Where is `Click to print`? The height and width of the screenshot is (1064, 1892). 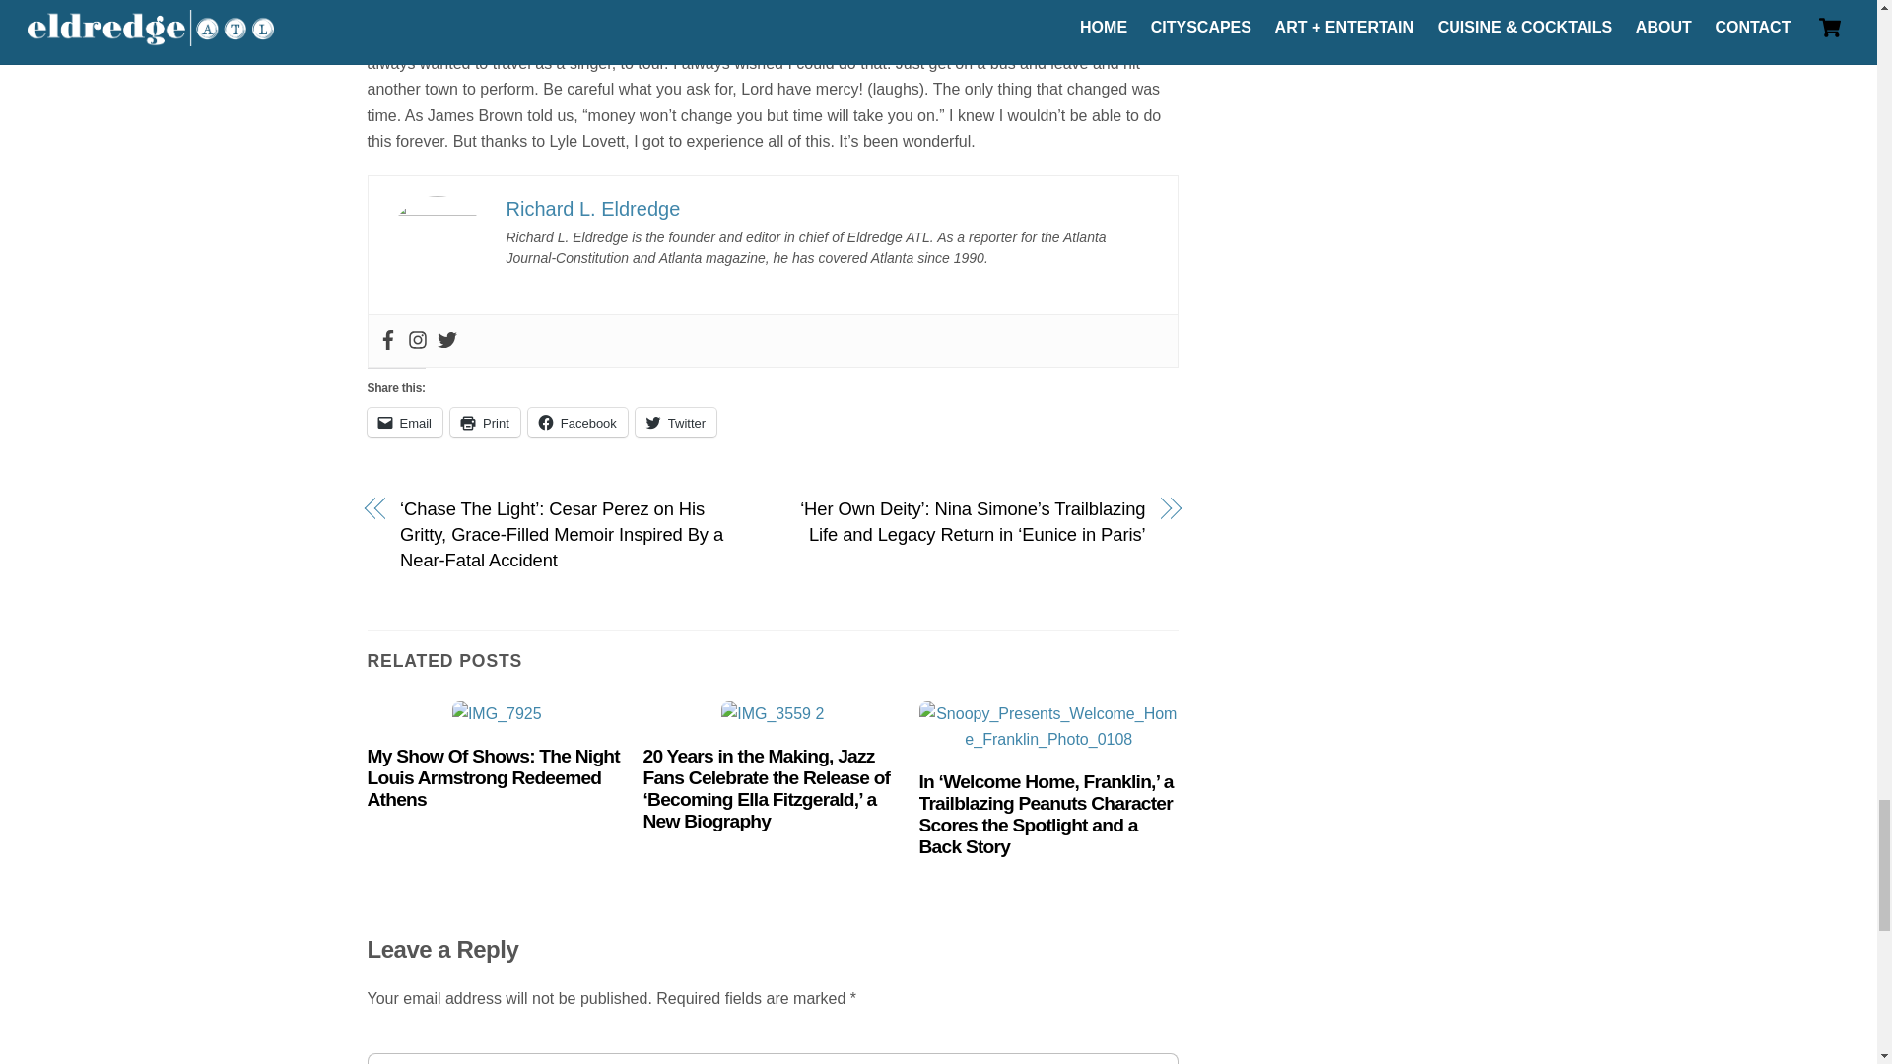
Click to print is located at coordinates (485, 422).